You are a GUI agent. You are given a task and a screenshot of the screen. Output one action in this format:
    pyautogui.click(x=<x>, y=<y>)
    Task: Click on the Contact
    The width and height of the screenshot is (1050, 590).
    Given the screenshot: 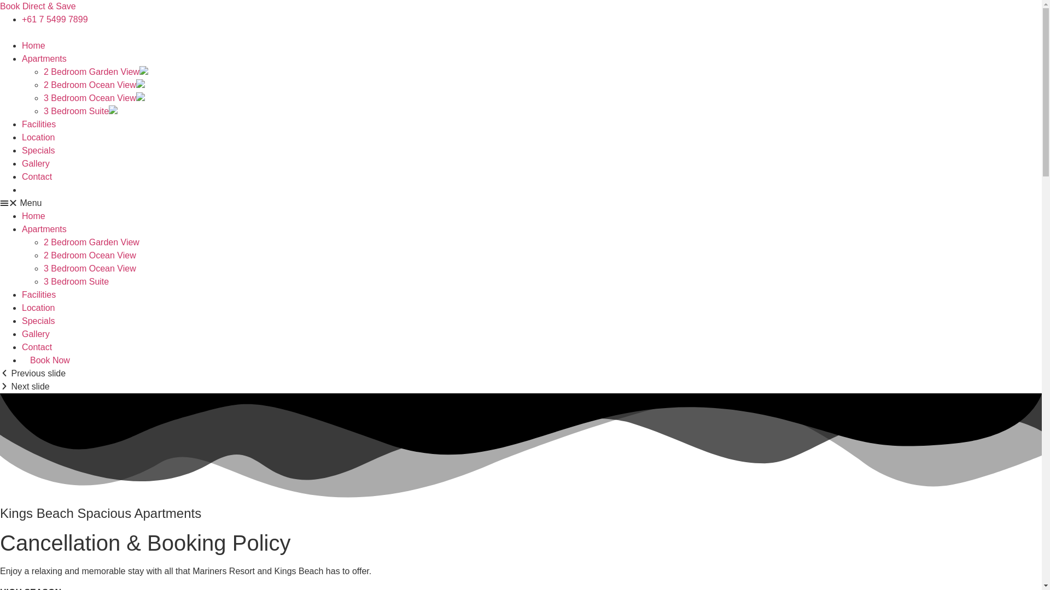 What is the action you would take?
    pyautogui.click(x=37, y=347)
    